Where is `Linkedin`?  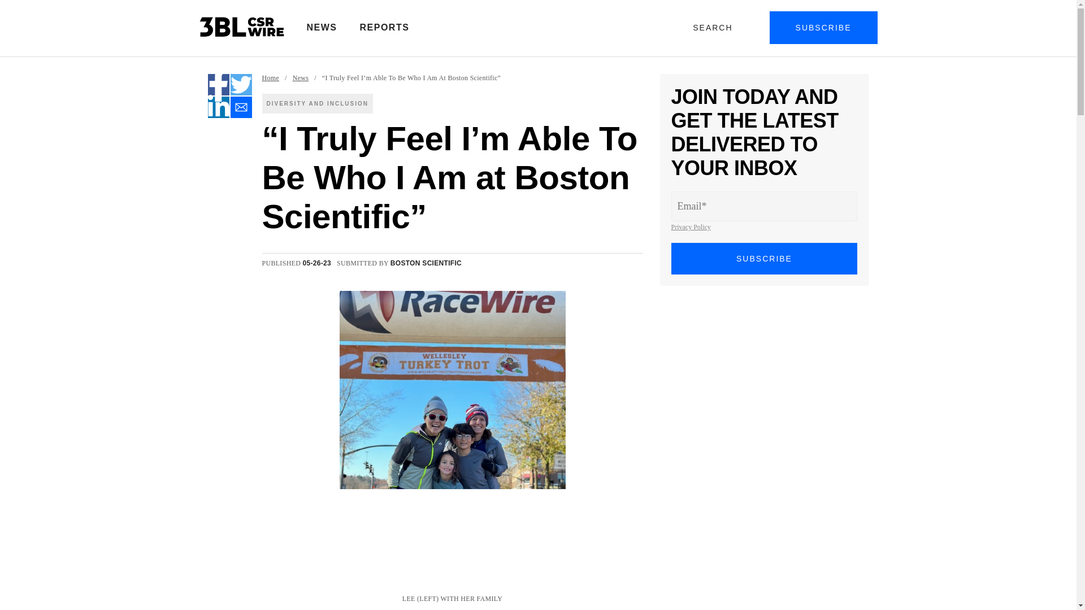
Linkedin is located at coordinates (218, 107).